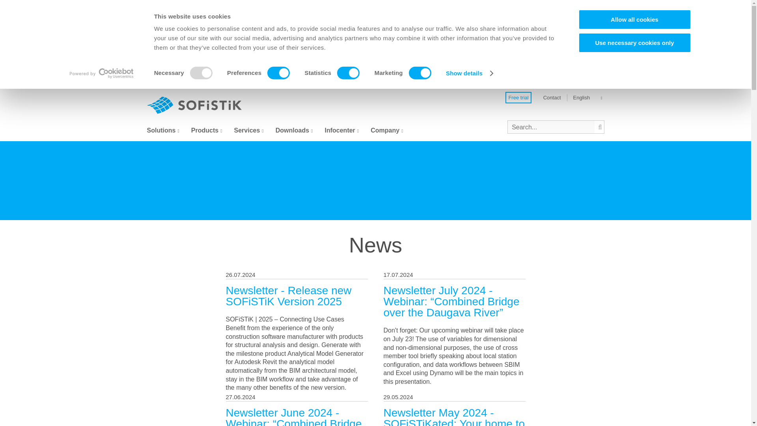 The image size is (757, 426). I want to click on Free trial, so click(518, 98).